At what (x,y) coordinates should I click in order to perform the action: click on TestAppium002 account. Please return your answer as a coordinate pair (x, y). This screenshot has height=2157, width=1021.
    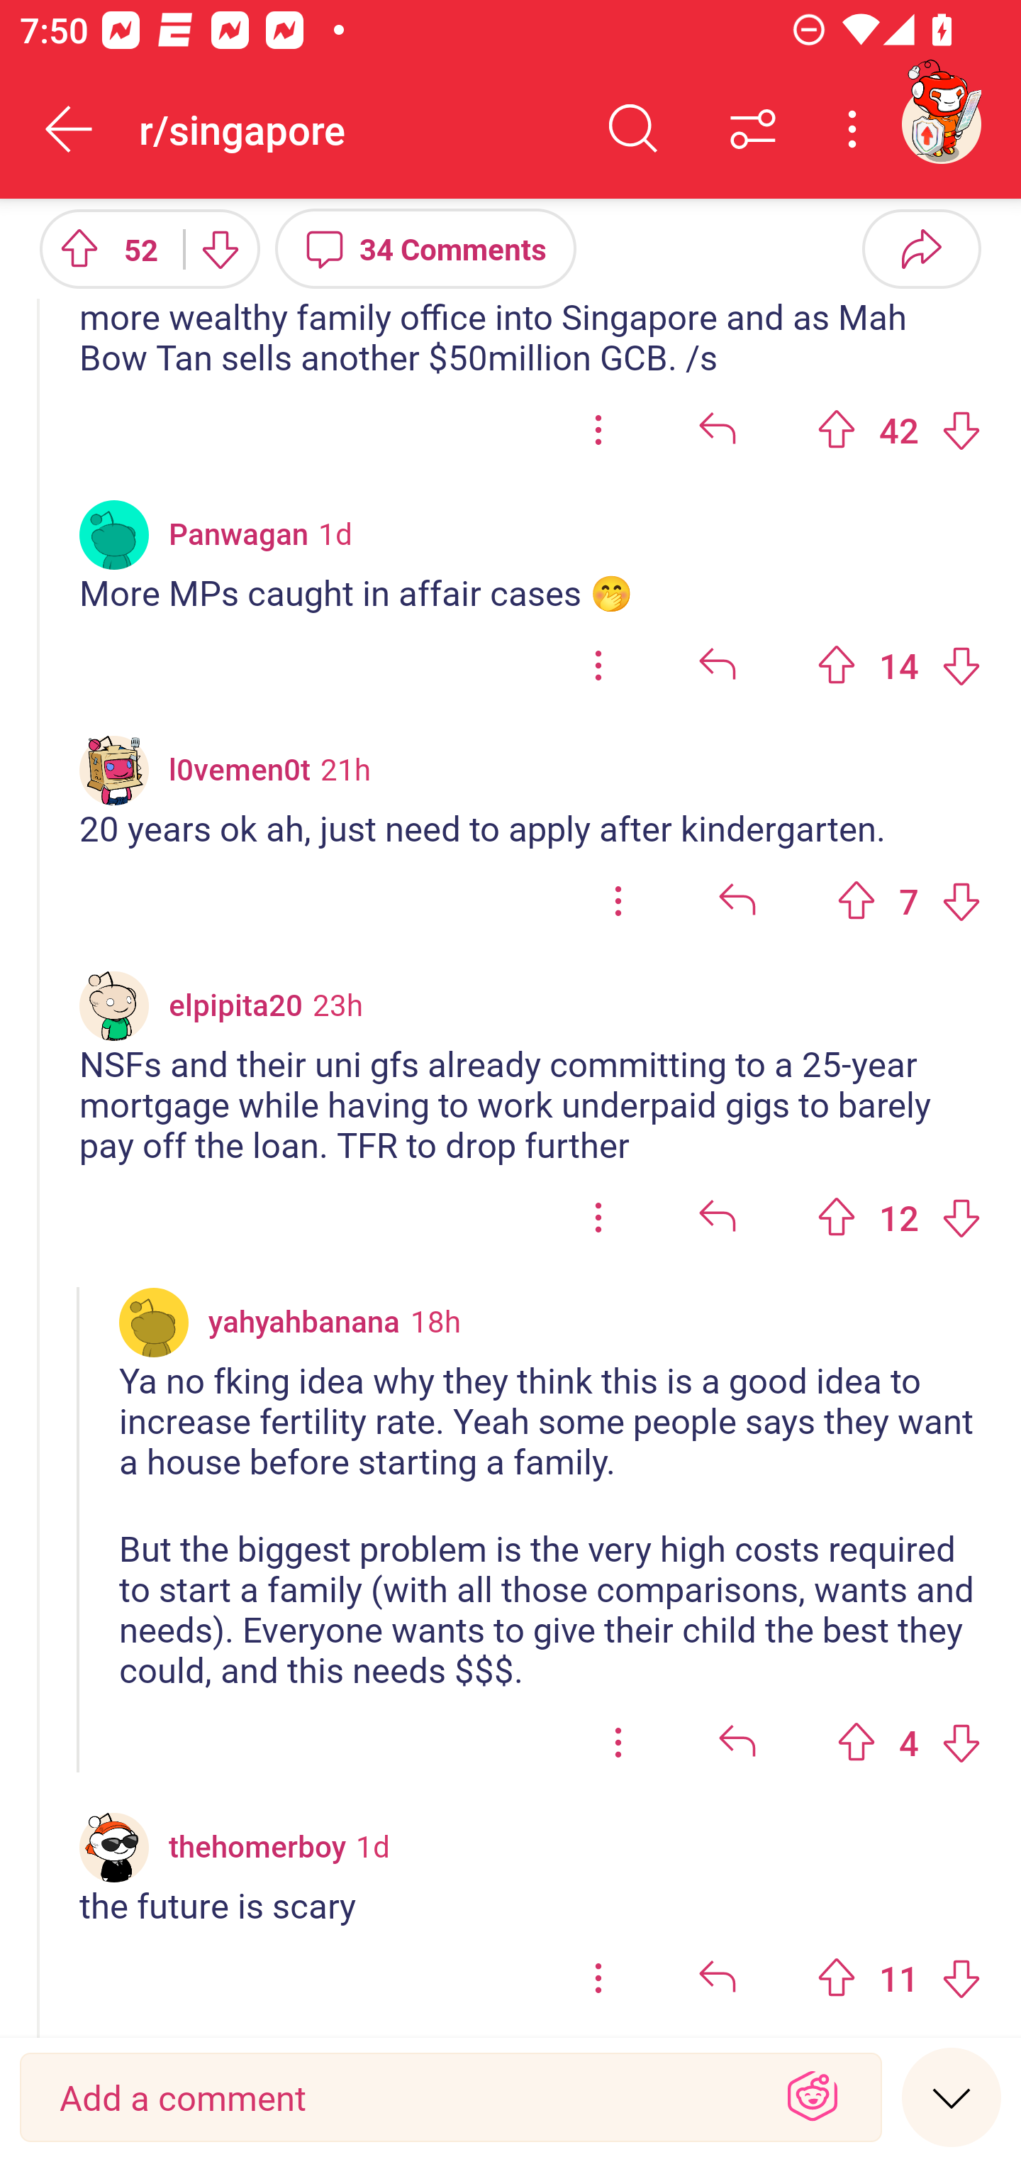
    Looking at the image, I should click on (941, 123).